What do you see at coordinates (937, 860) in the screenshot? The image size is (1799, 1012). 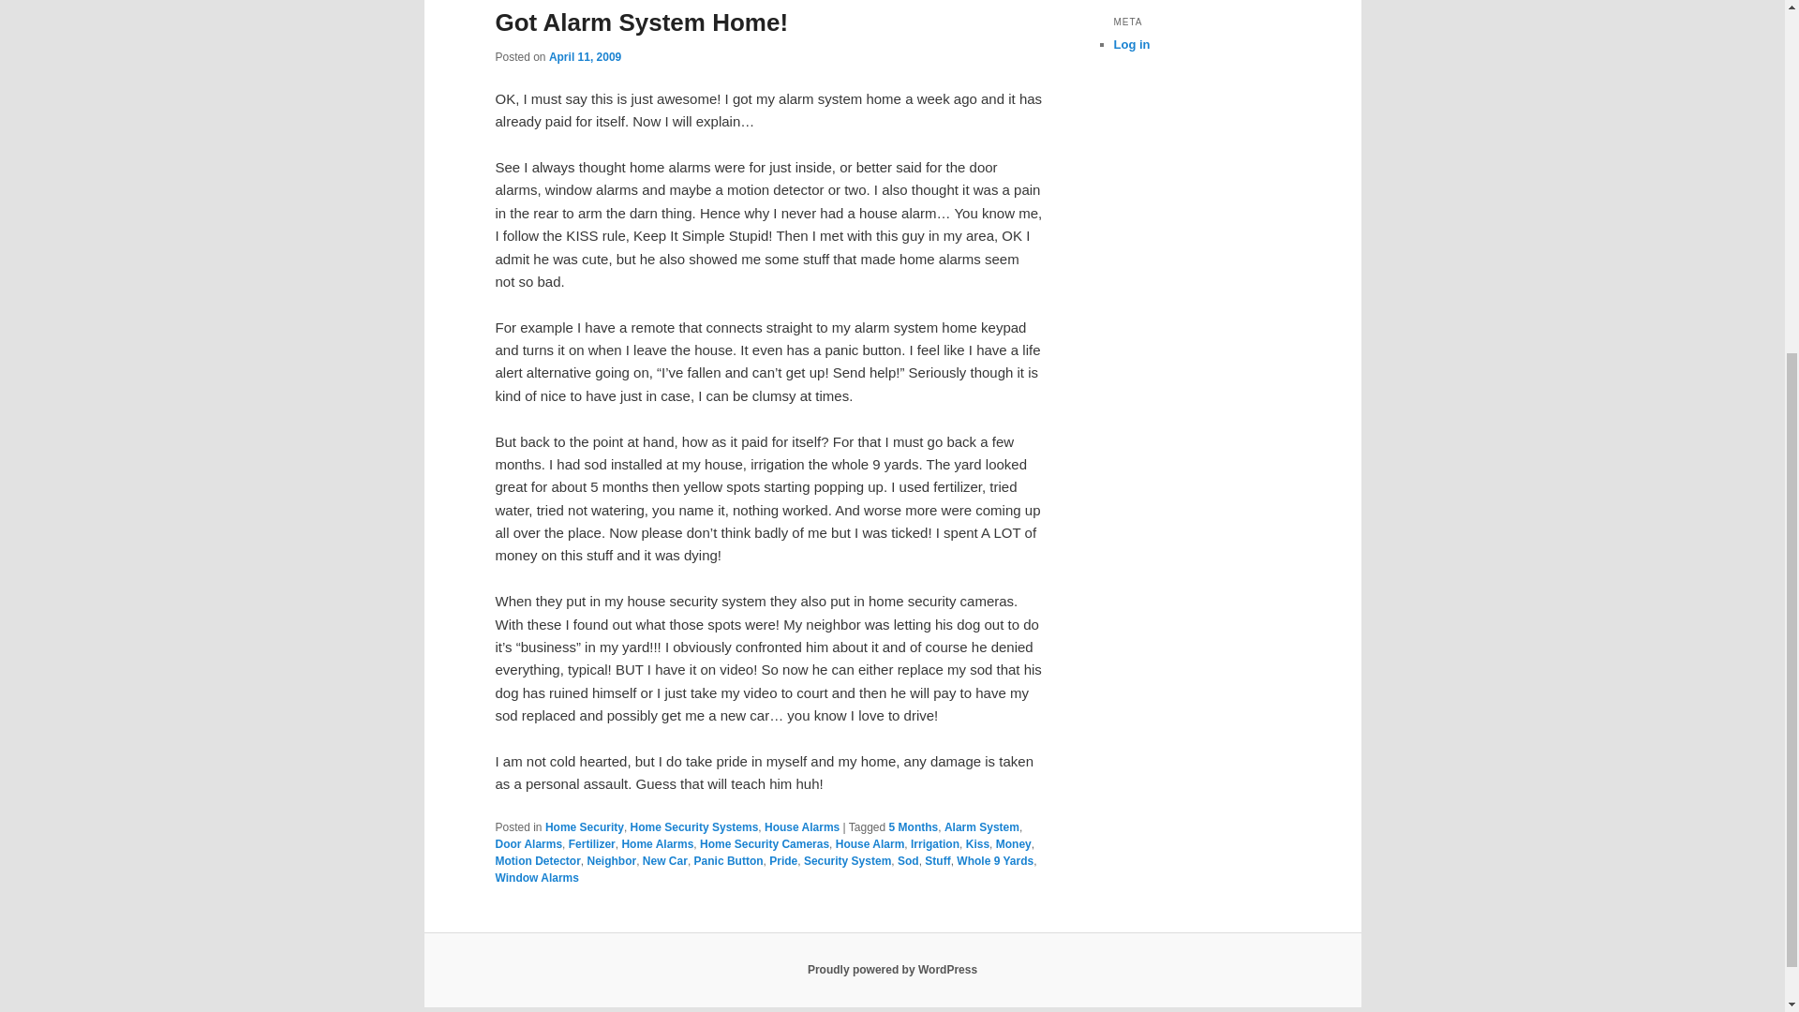 I see `Stuff` at bounding box center [937, 860].